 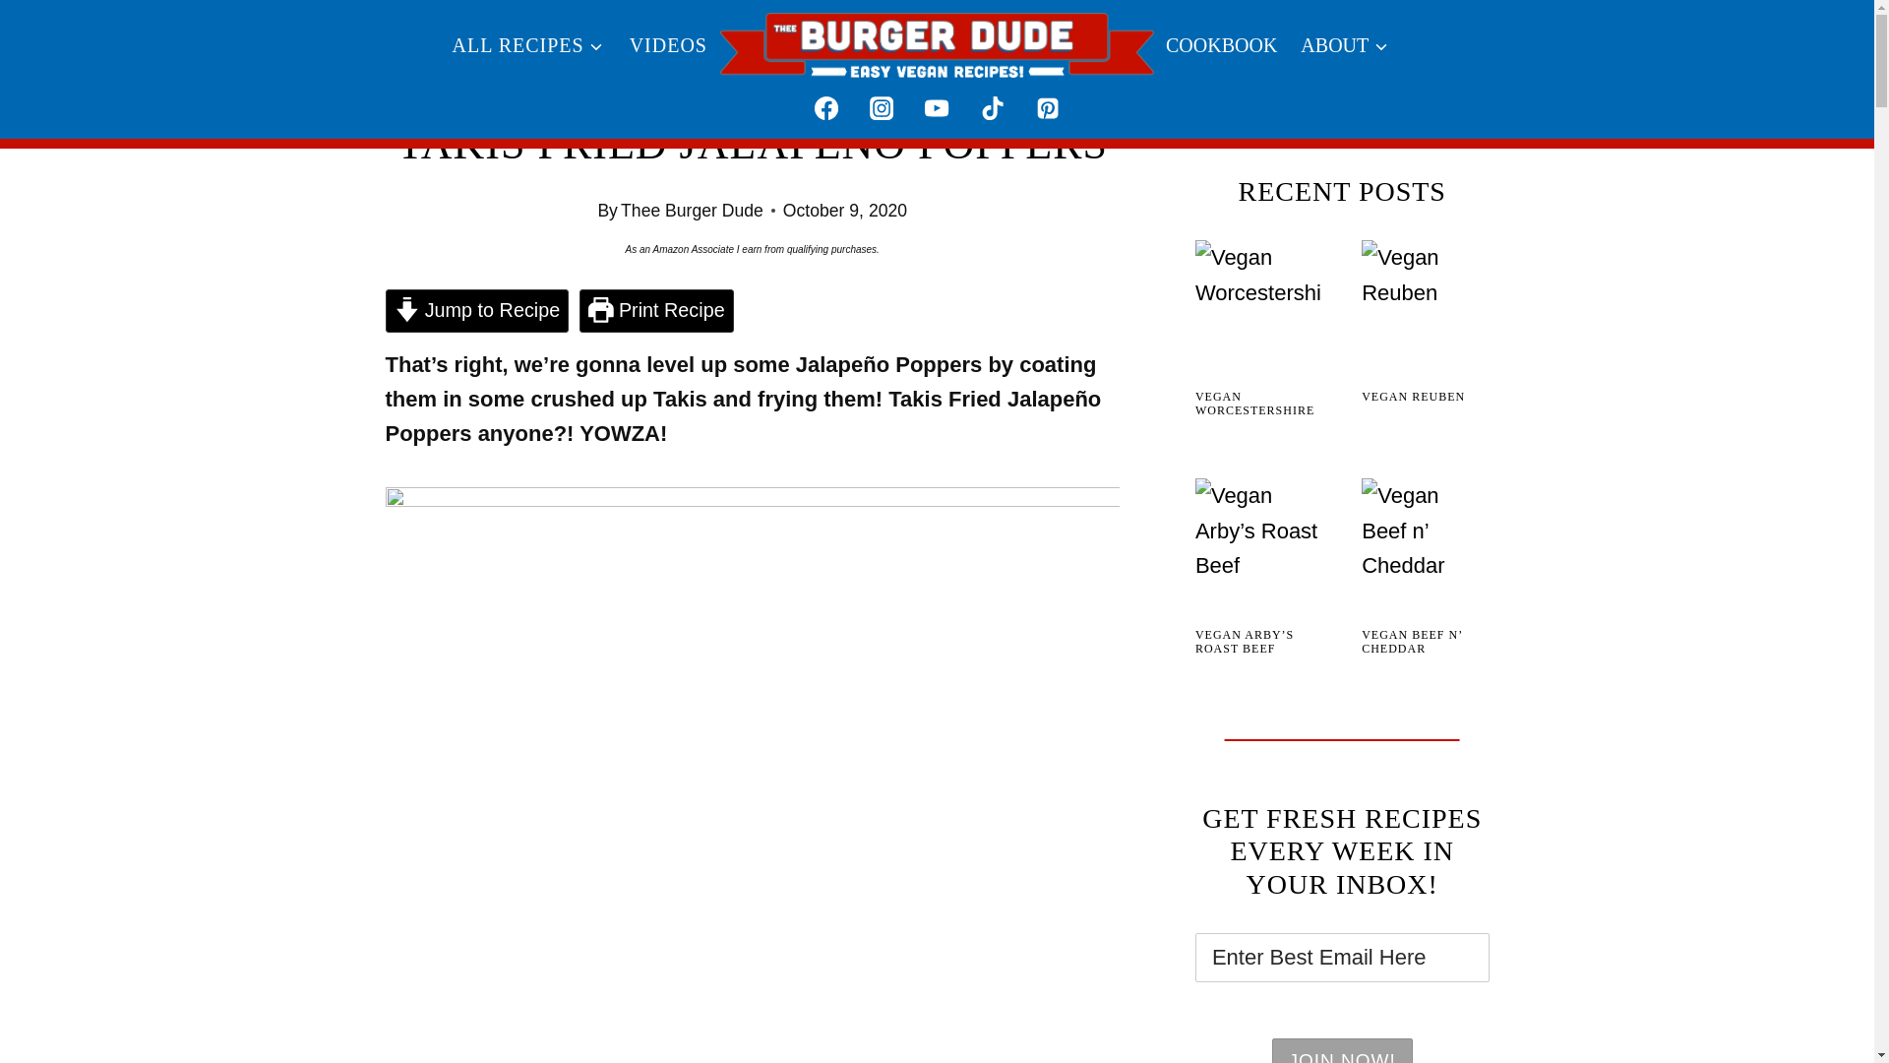 What do you see at coordinates (477, 311) in the screenshot?
I see `Jump to Recipe` at bounding box center [477, 311].